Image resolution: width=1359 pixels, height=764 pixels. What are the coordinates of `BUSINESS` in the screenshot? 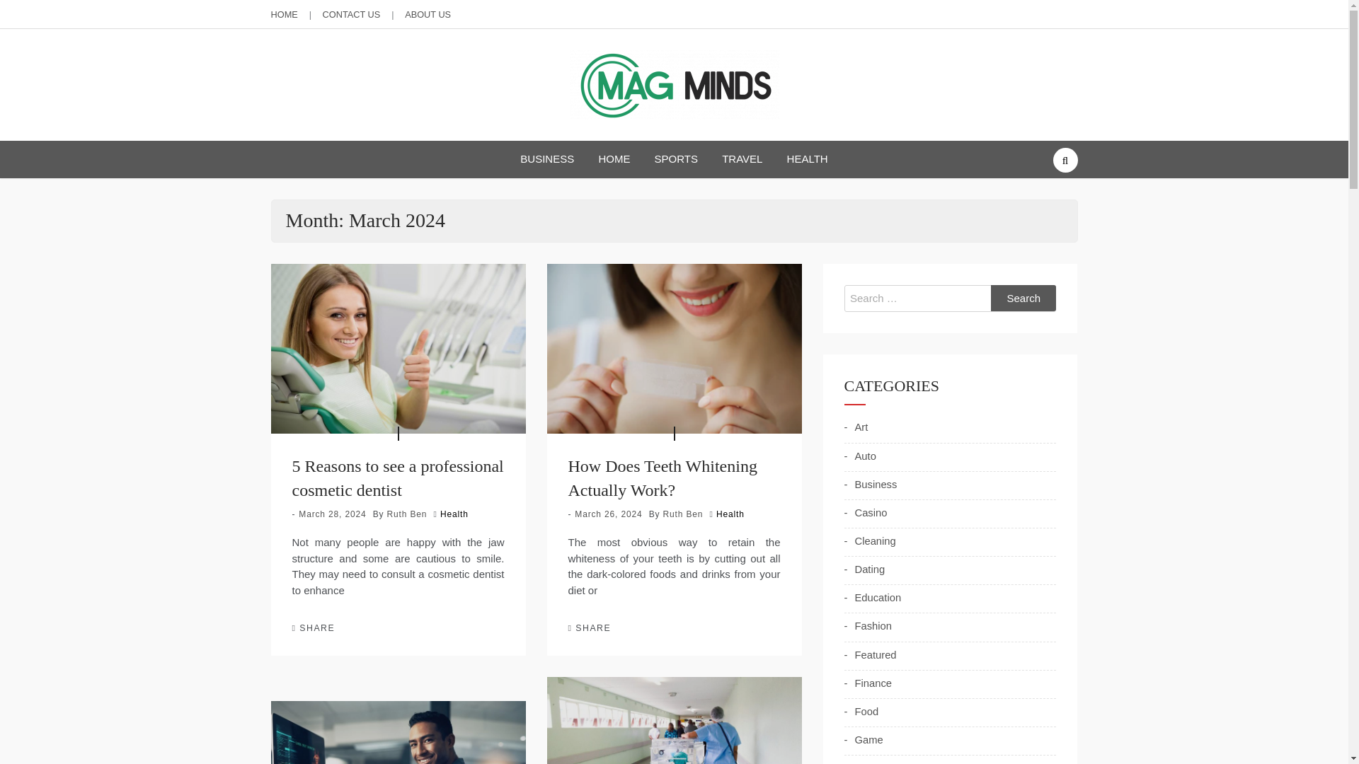 It's located at (546, 158).